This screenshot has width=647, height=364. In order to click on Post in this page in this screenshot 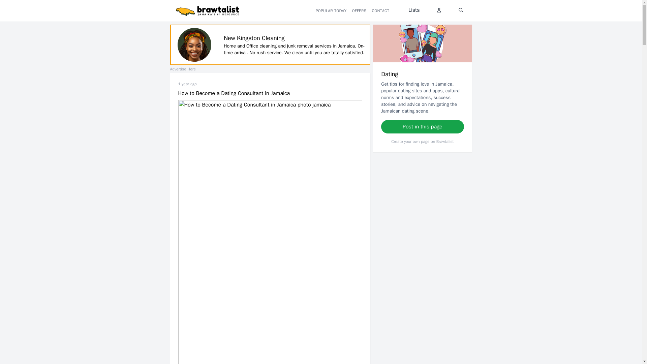, I will do `click(423, 127)`.